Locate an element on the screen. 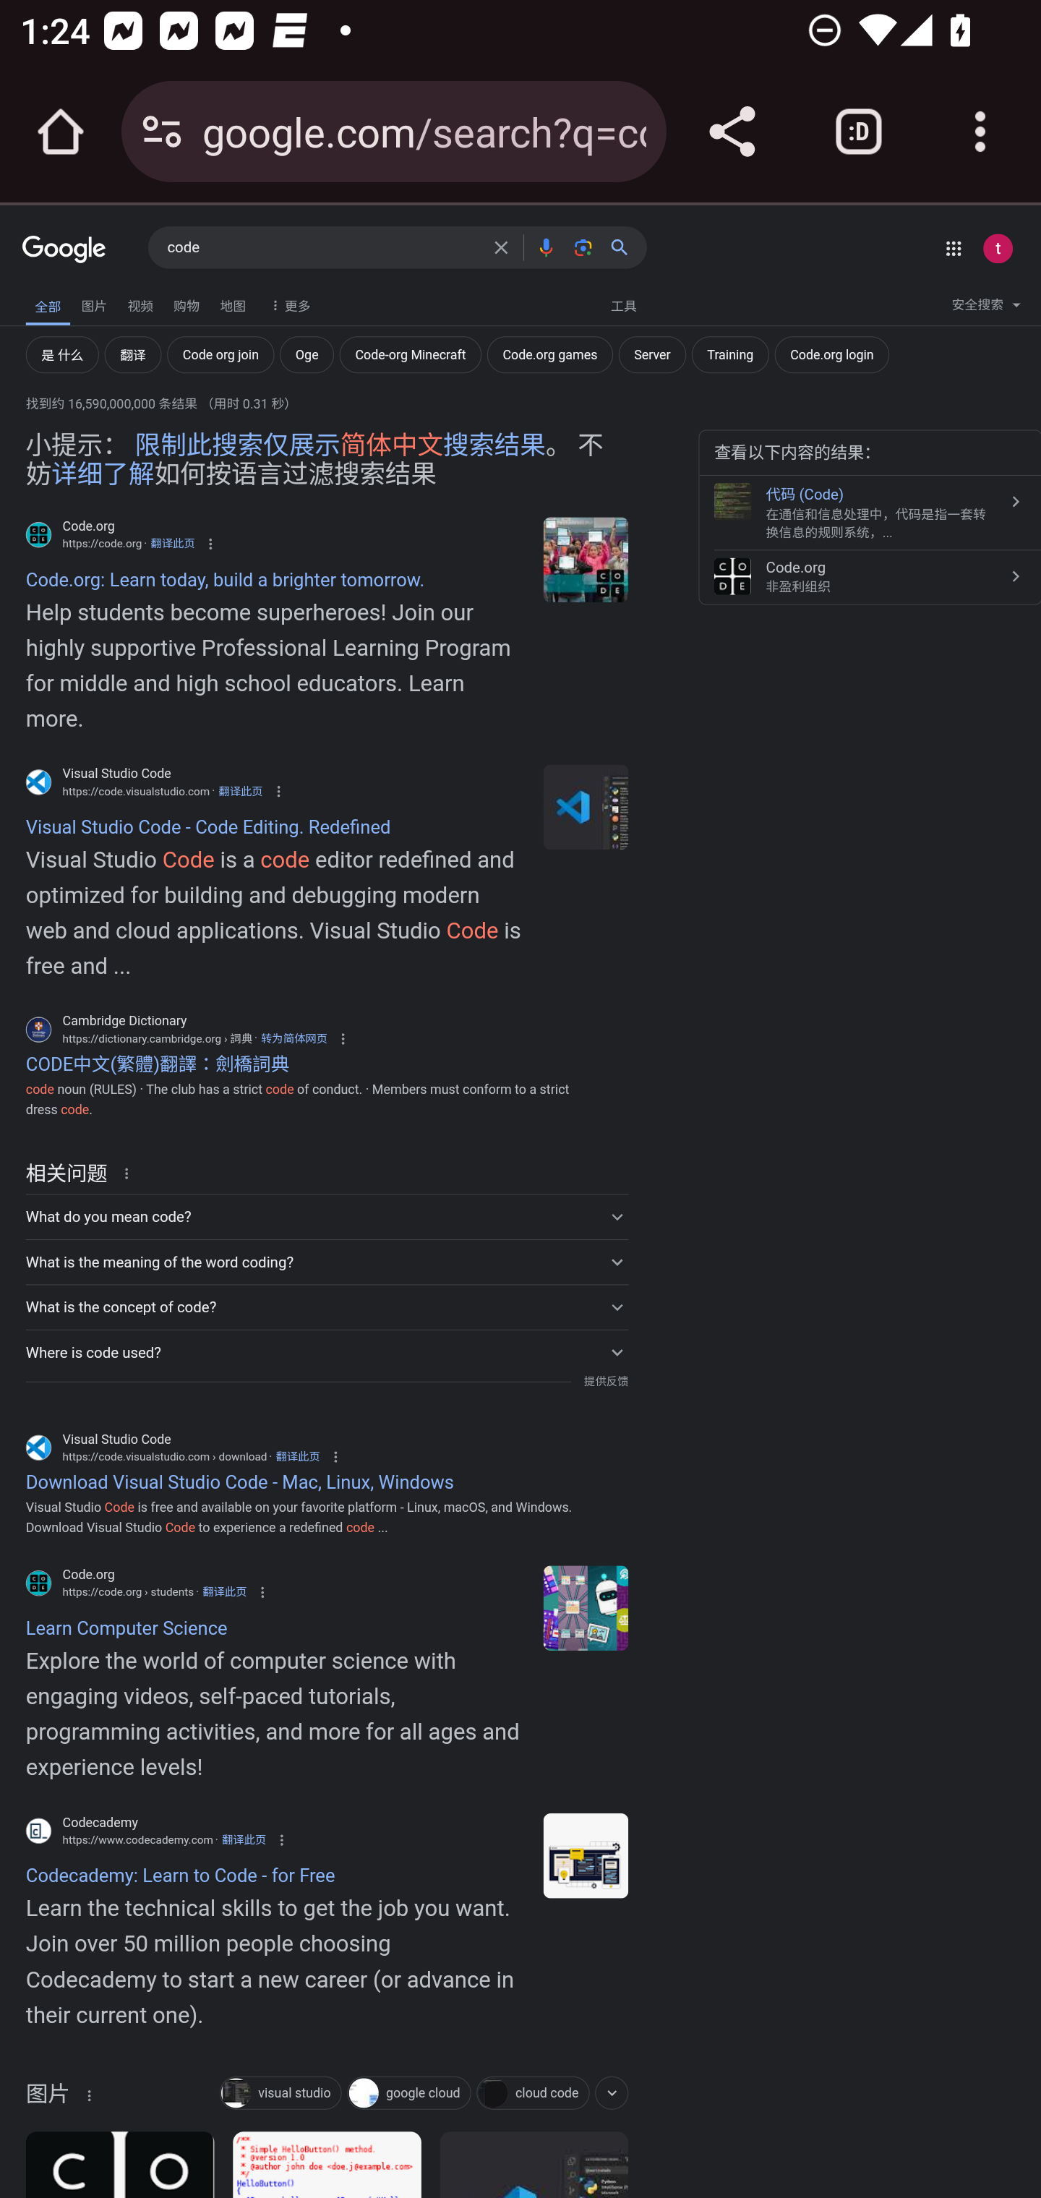 The image size is (1041, 2198). Share is located at coordinates (732, 132).